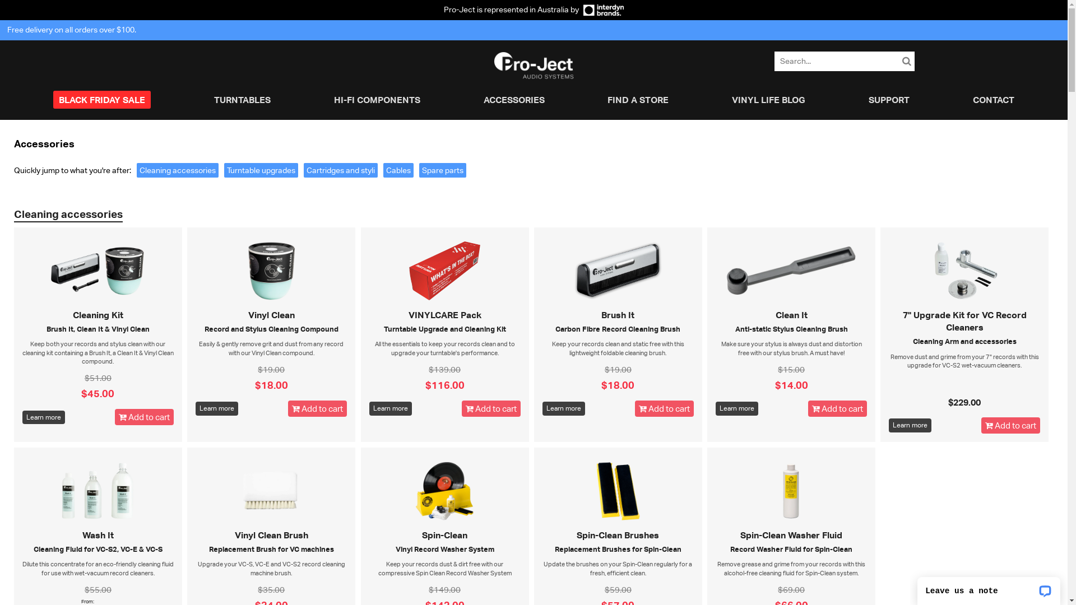  I want to click on Learn more, so click(737, 409).